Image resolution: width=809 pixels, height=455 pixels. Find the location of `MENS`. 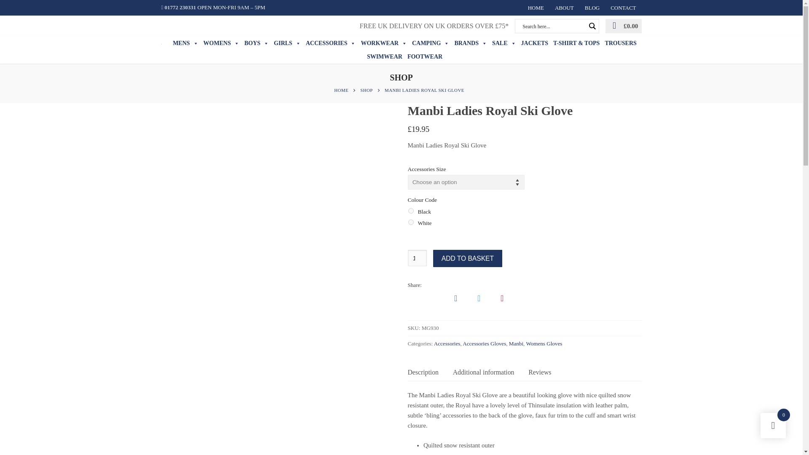

MENS is located at coordinates (185, 43).